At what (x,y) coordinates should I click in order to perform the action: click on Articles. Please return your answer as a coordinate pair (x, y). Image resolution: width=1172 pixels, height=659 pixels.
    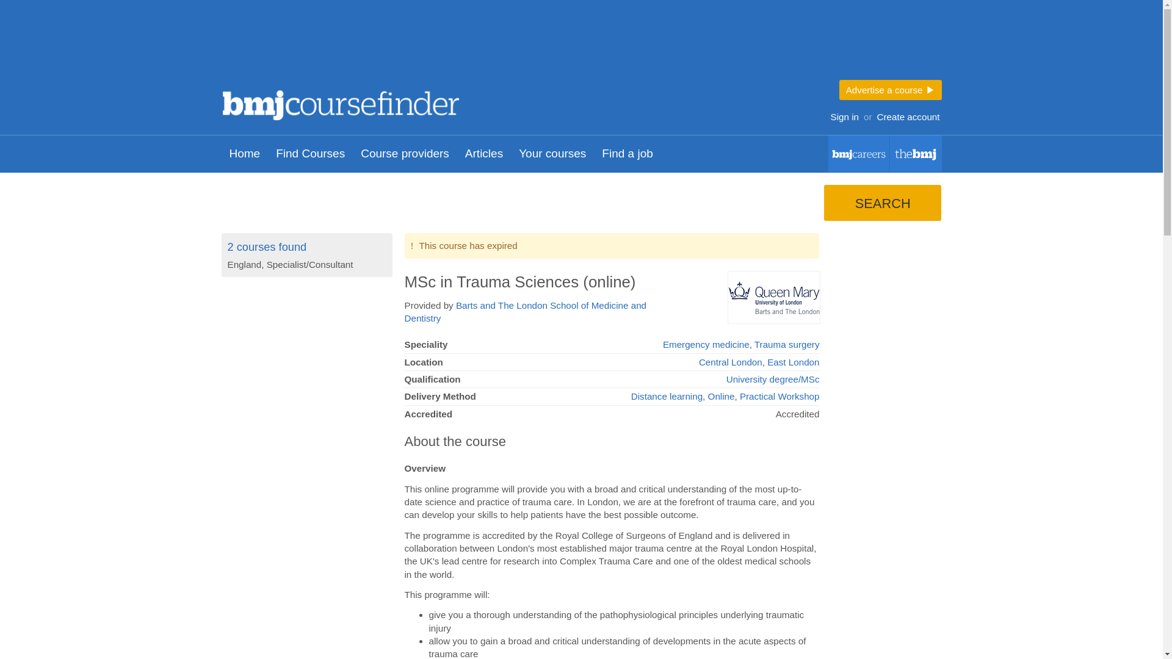
    Looking at the image, I should click on (483, 154).